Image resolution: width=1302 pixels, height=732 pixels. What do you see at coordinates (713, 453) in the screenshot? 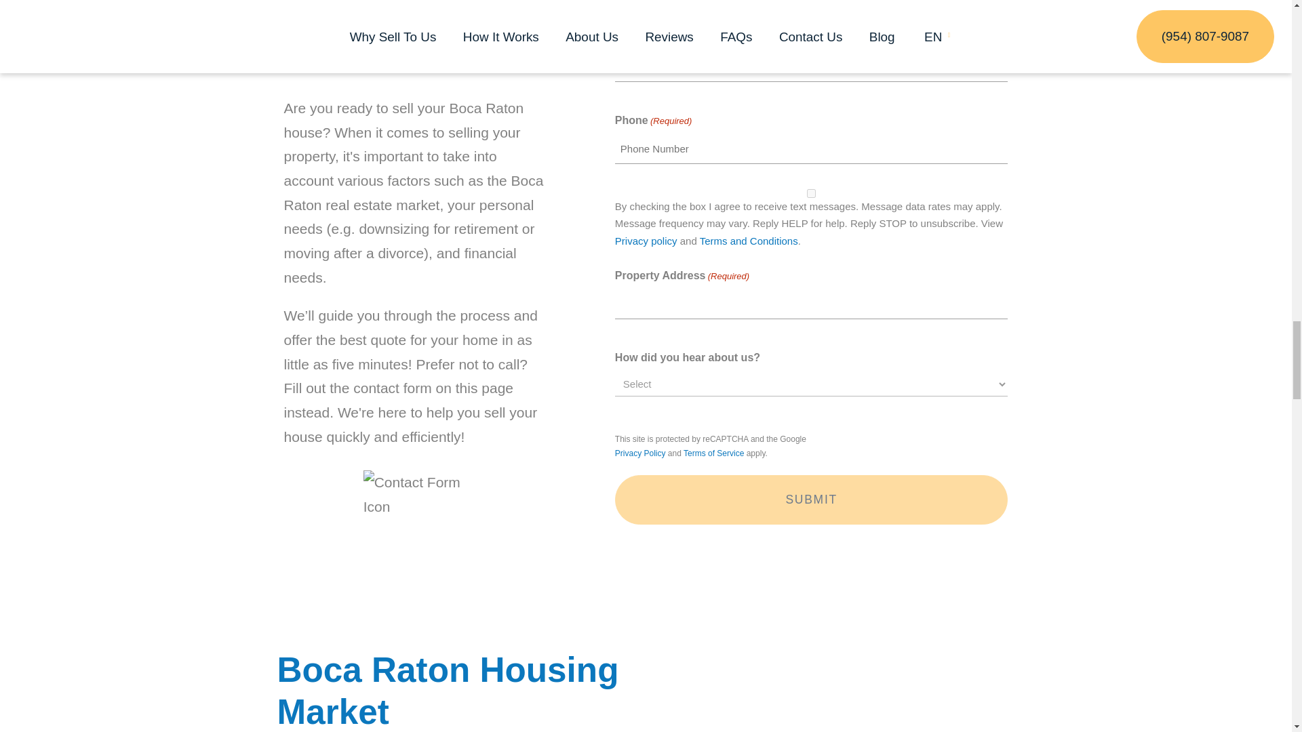
I see `Terms of Service` at bounding box center [713, 453].